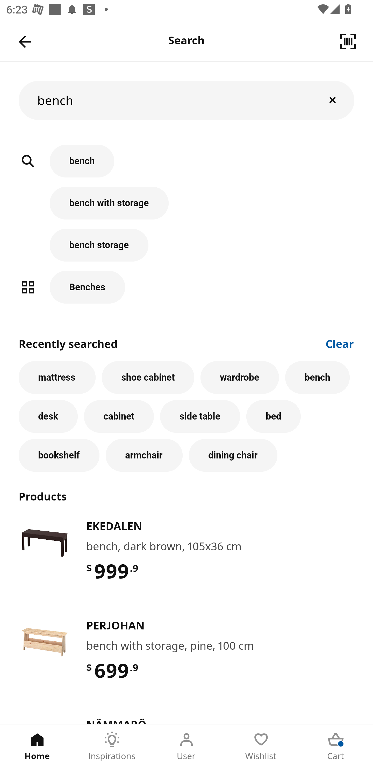 This screenshot has height=768, width=373. I want to click on dining chair, so click(233, 455).